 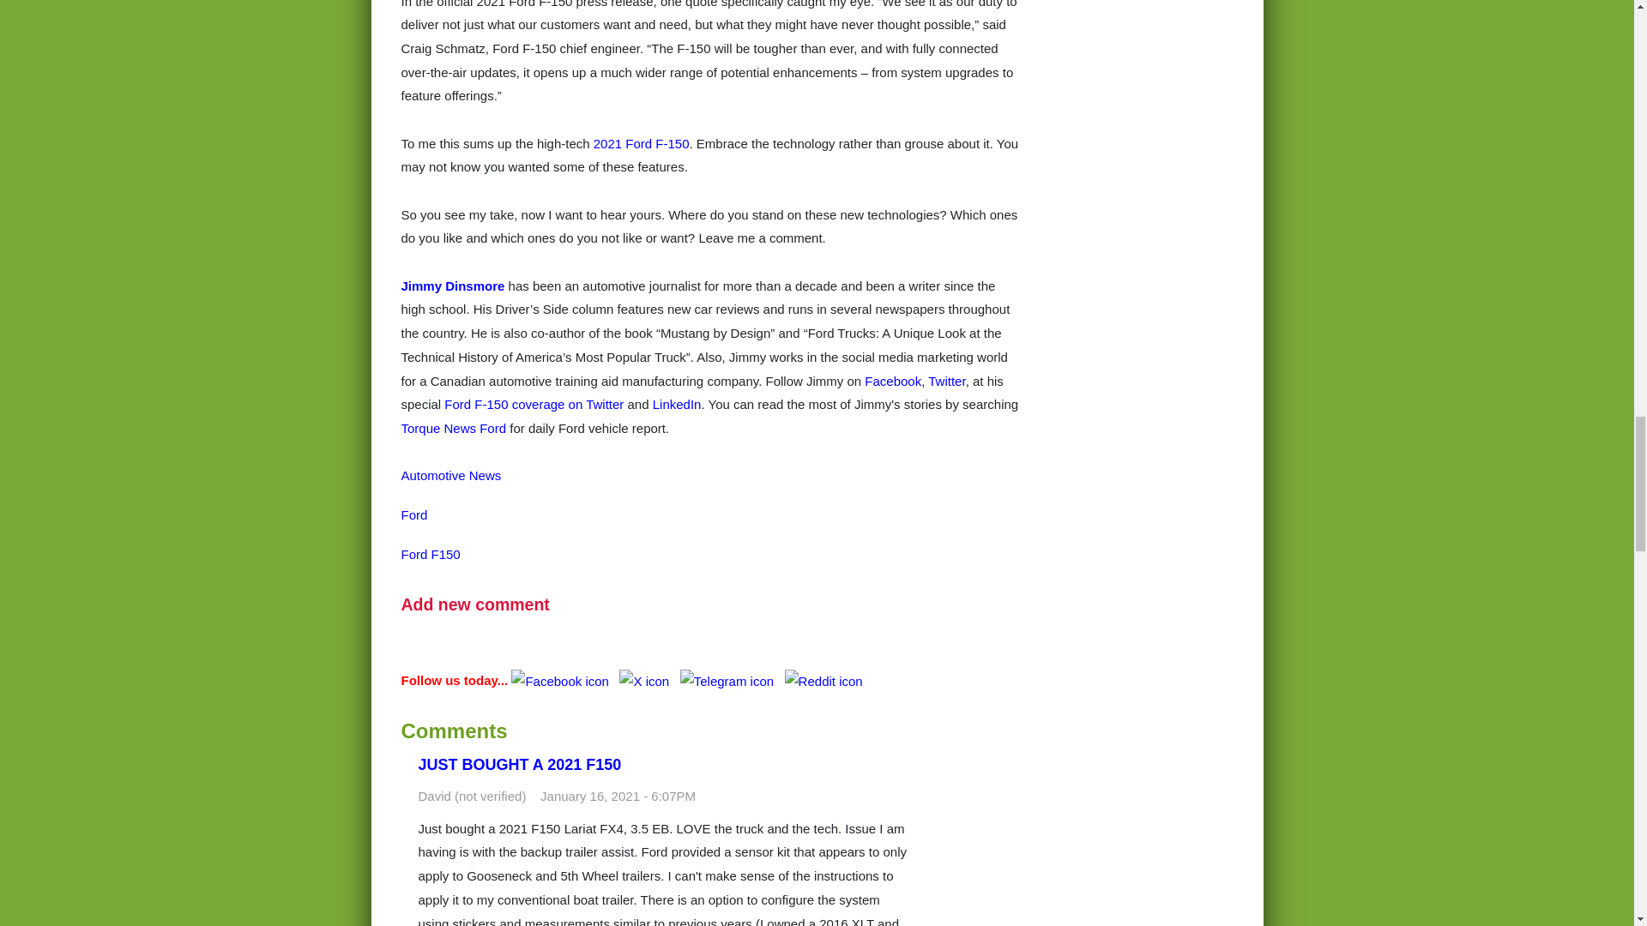 I want to click on Twitter, so click(x=947, y=381).